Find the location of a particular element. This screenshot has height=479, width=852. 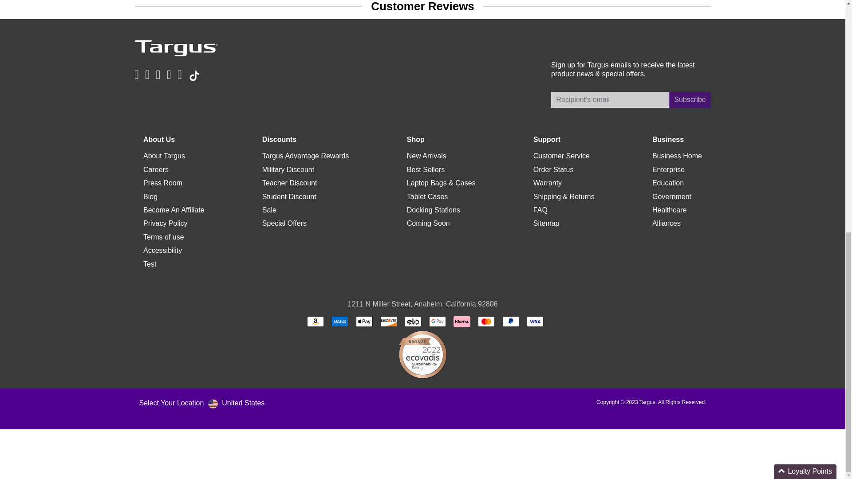

Amazon is located at coordinates (315, 321).